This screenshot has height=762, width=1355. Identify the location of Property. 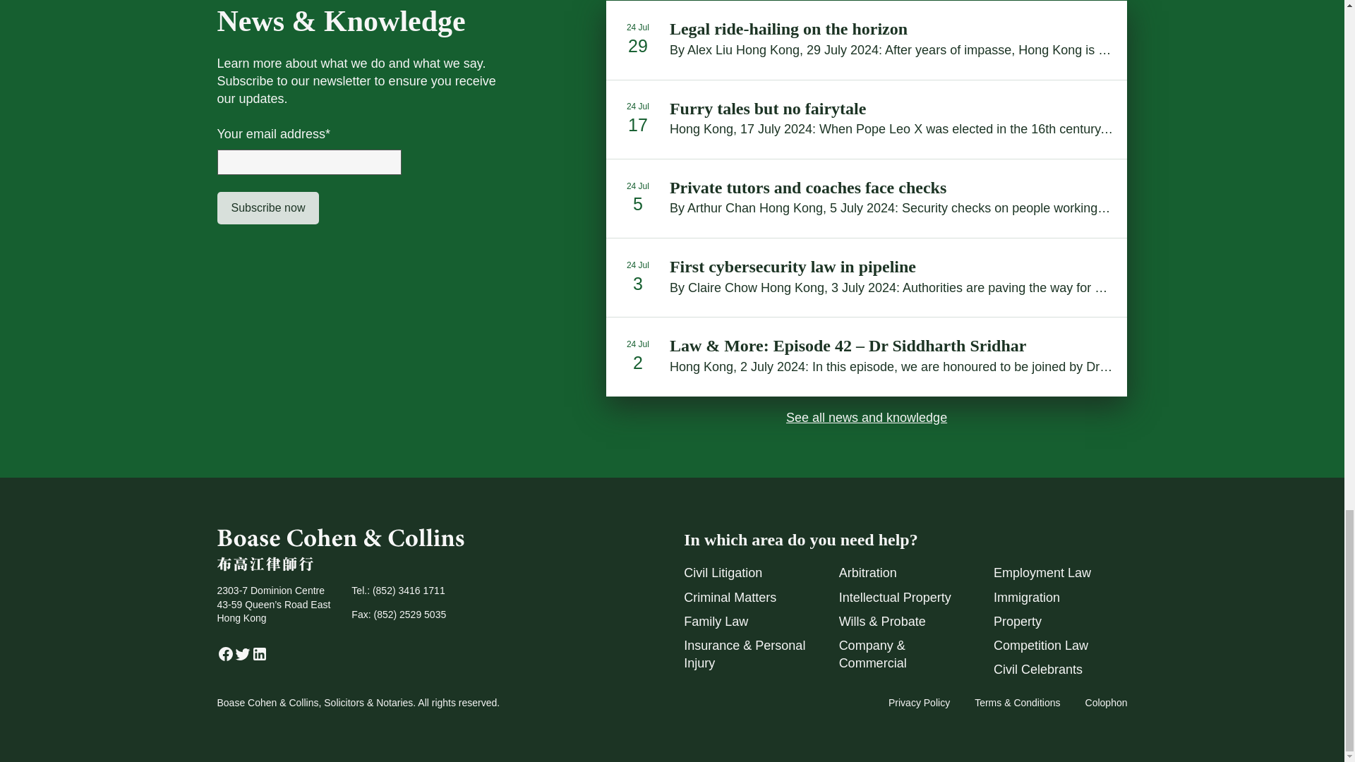
(1018, 621).